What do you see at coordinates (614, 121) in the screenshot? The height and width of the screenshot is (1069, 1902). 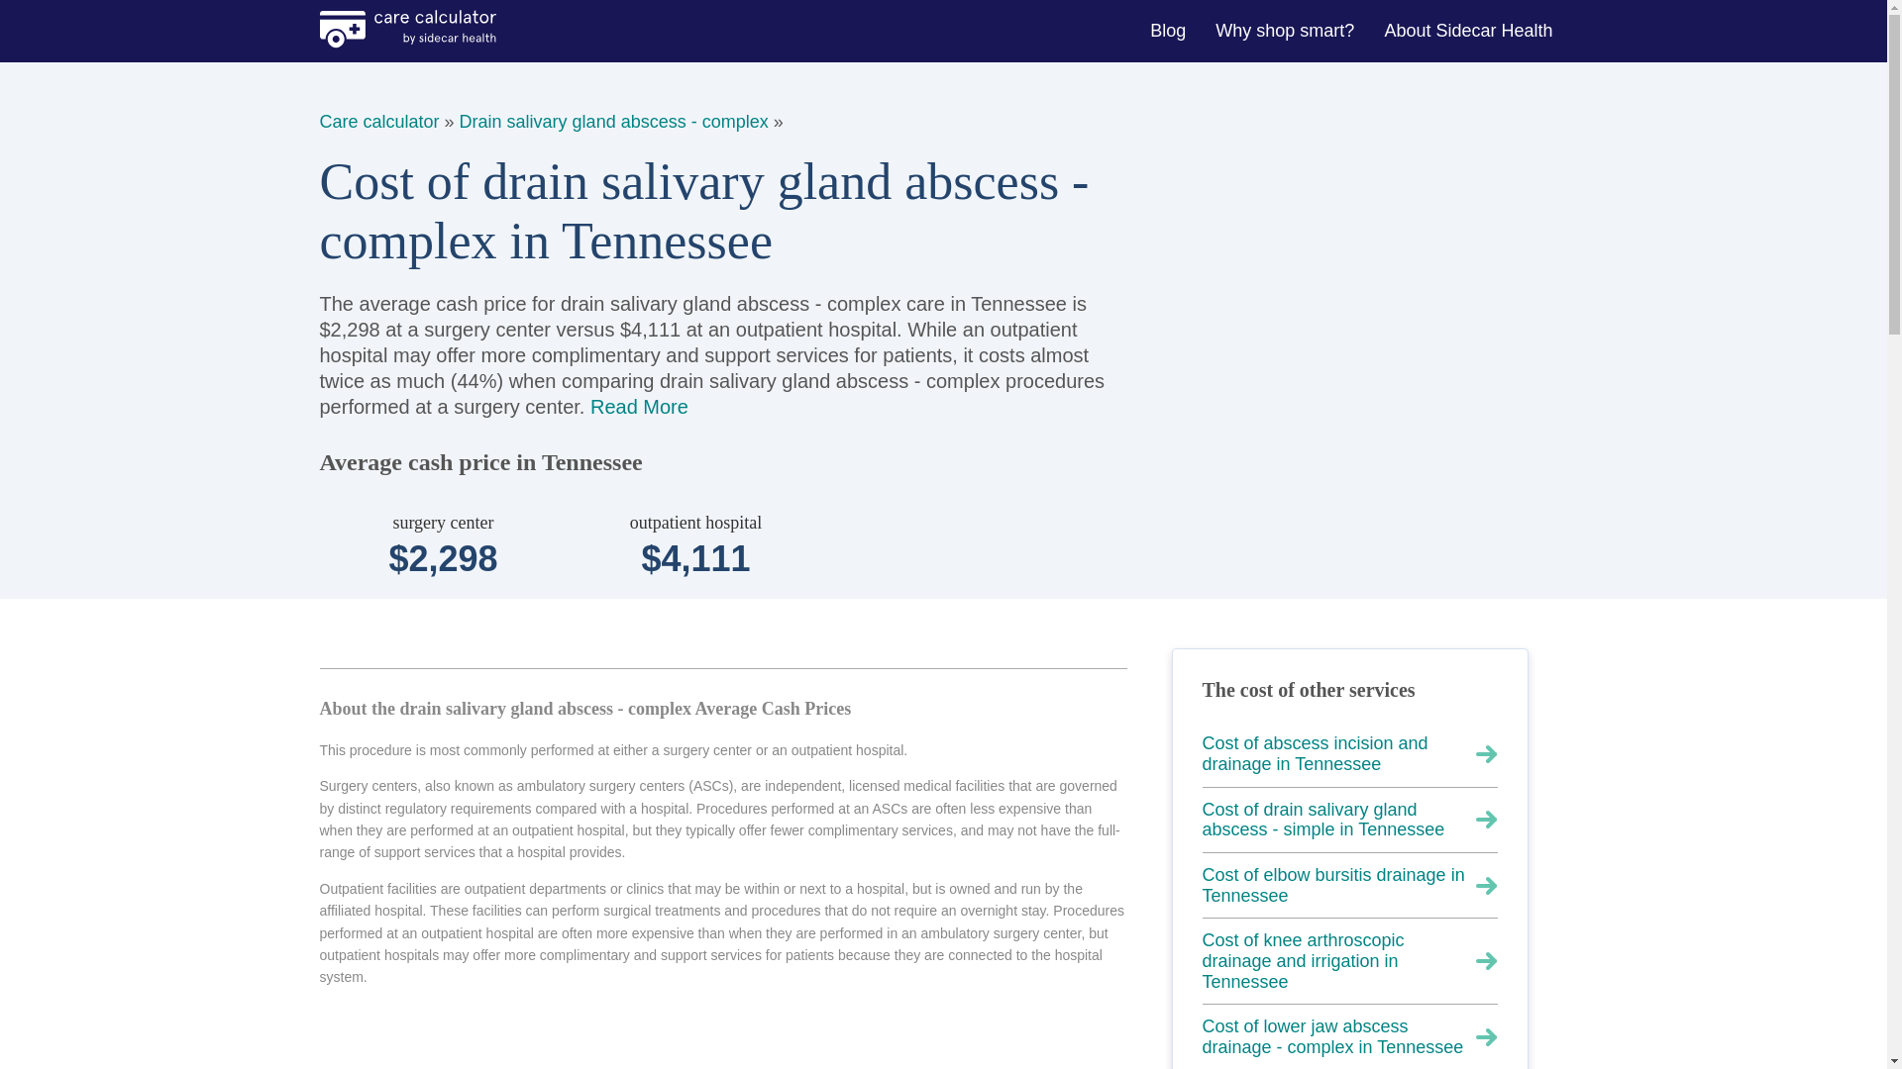 I see `Drain salivary gland abscess - complex` at bounding box center [614, 121].